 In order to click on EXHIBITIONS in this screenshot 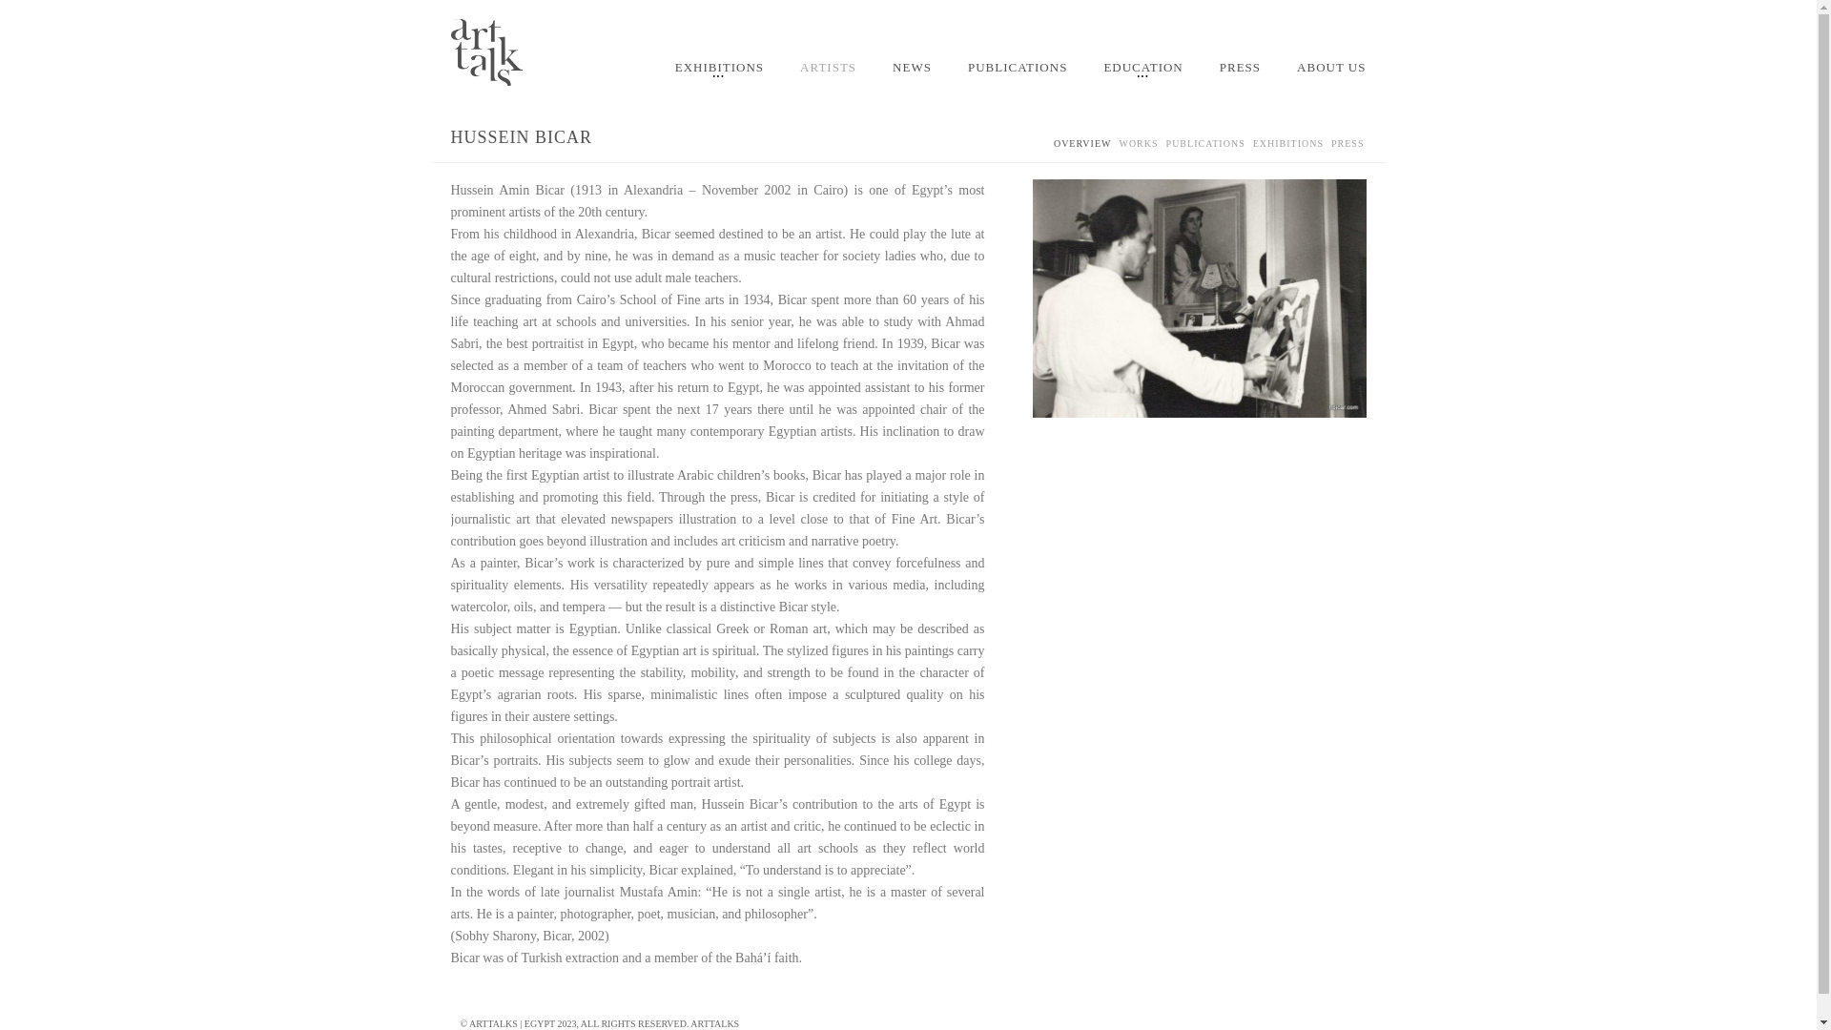, I will do `click(719, 72)`.